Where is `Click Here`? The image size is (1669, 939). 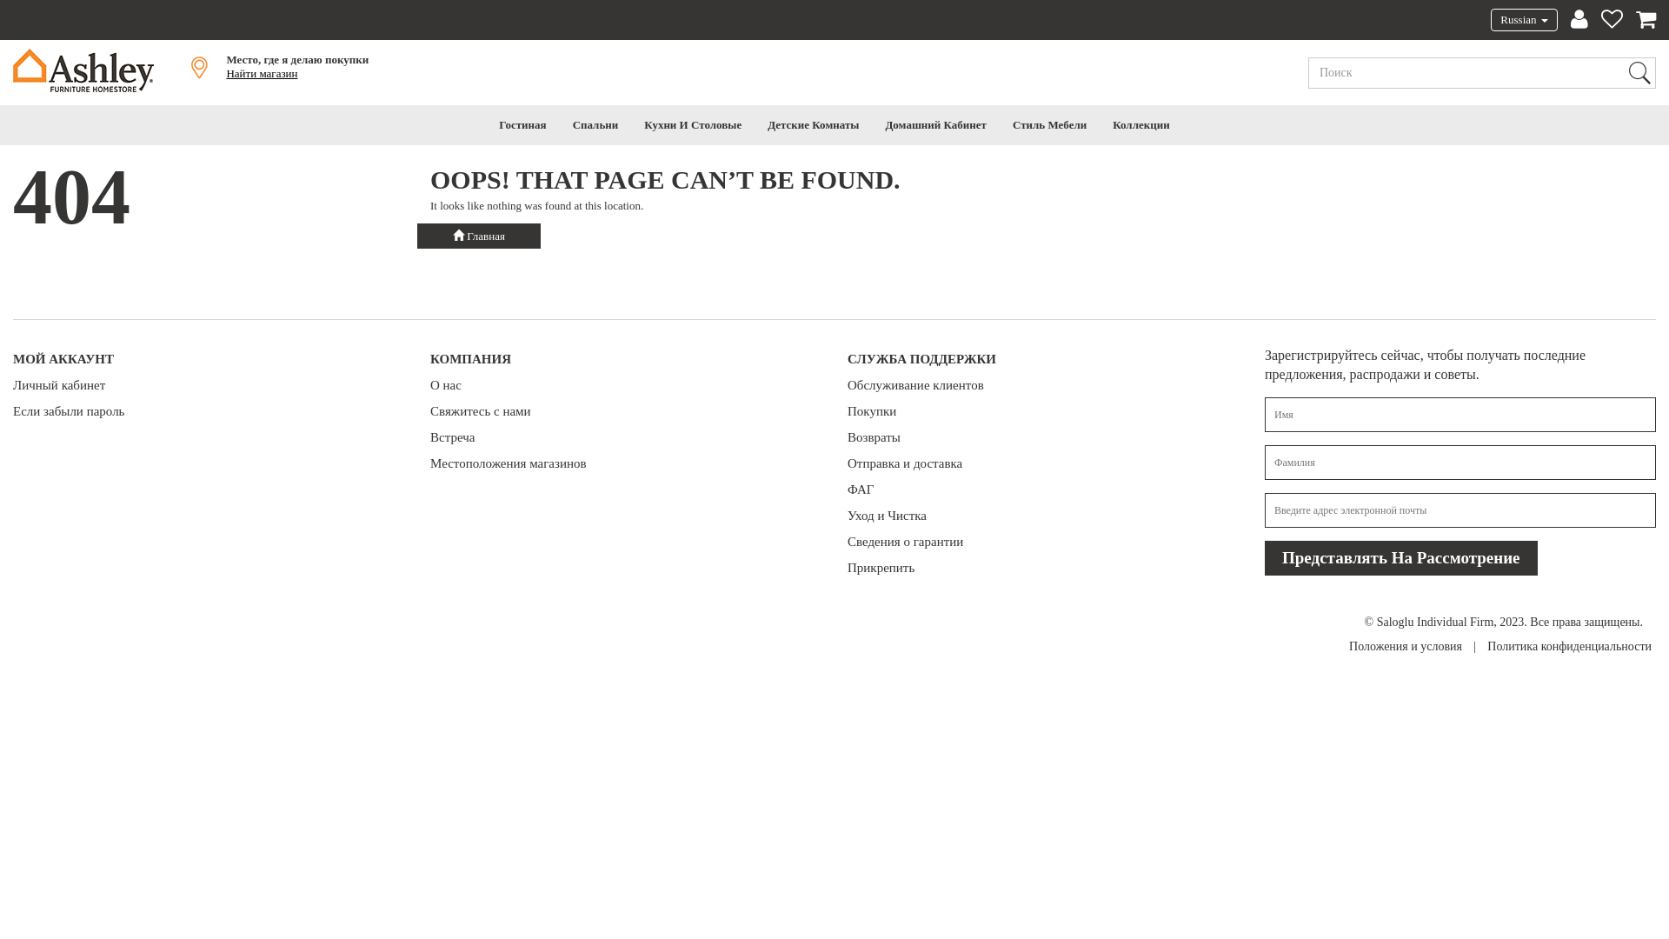 Click Here is located at coordinates (16, 21).